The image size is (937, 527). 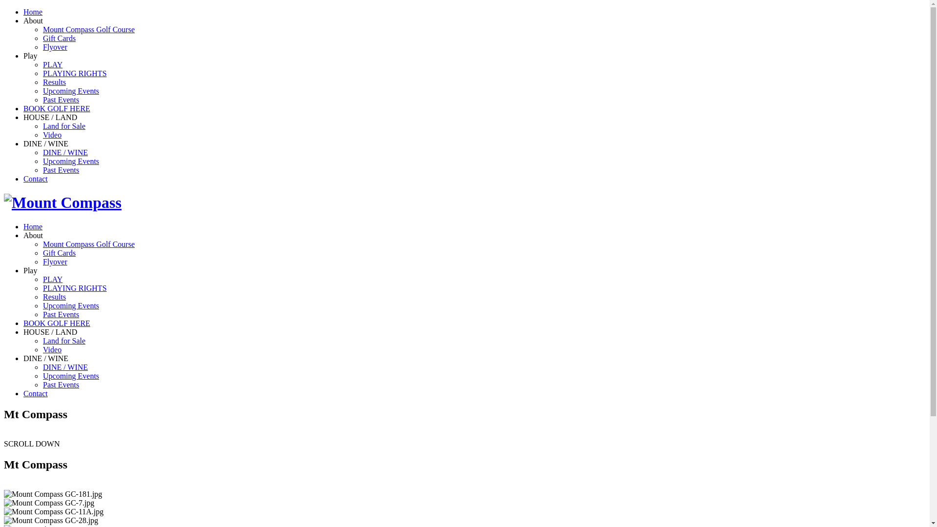 I want to click on Land for Sale, so click(x=64, y=341).